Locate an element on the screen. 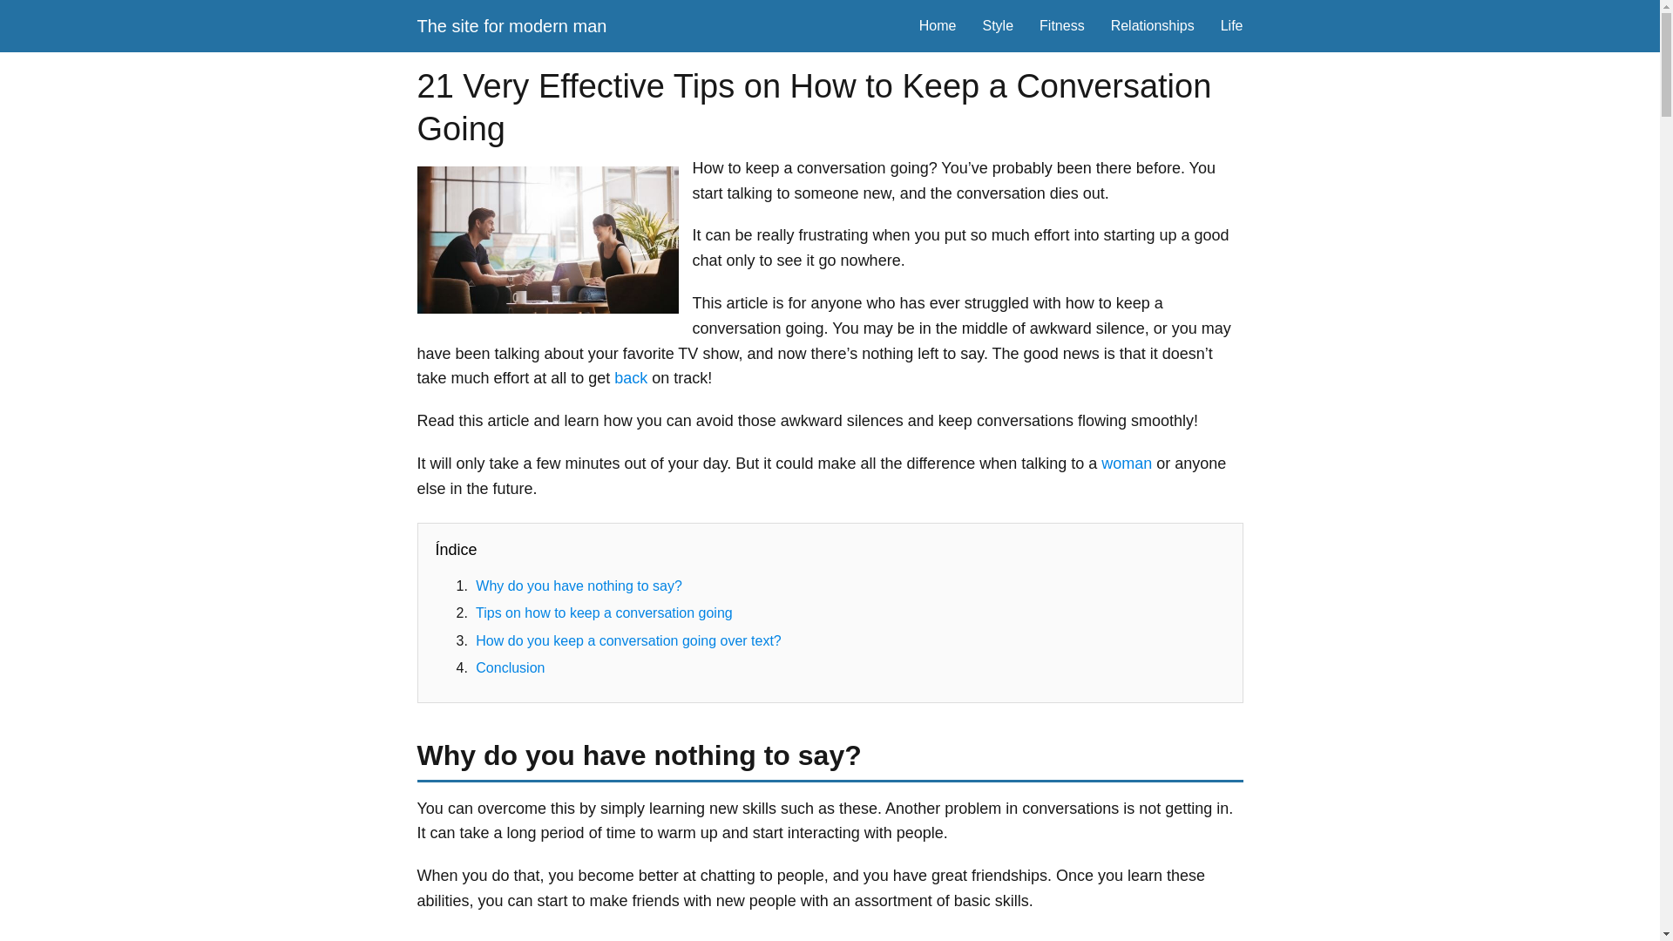 This screenshot has height=941, width=1673. Fitness is located at coordinates (1061, 24).